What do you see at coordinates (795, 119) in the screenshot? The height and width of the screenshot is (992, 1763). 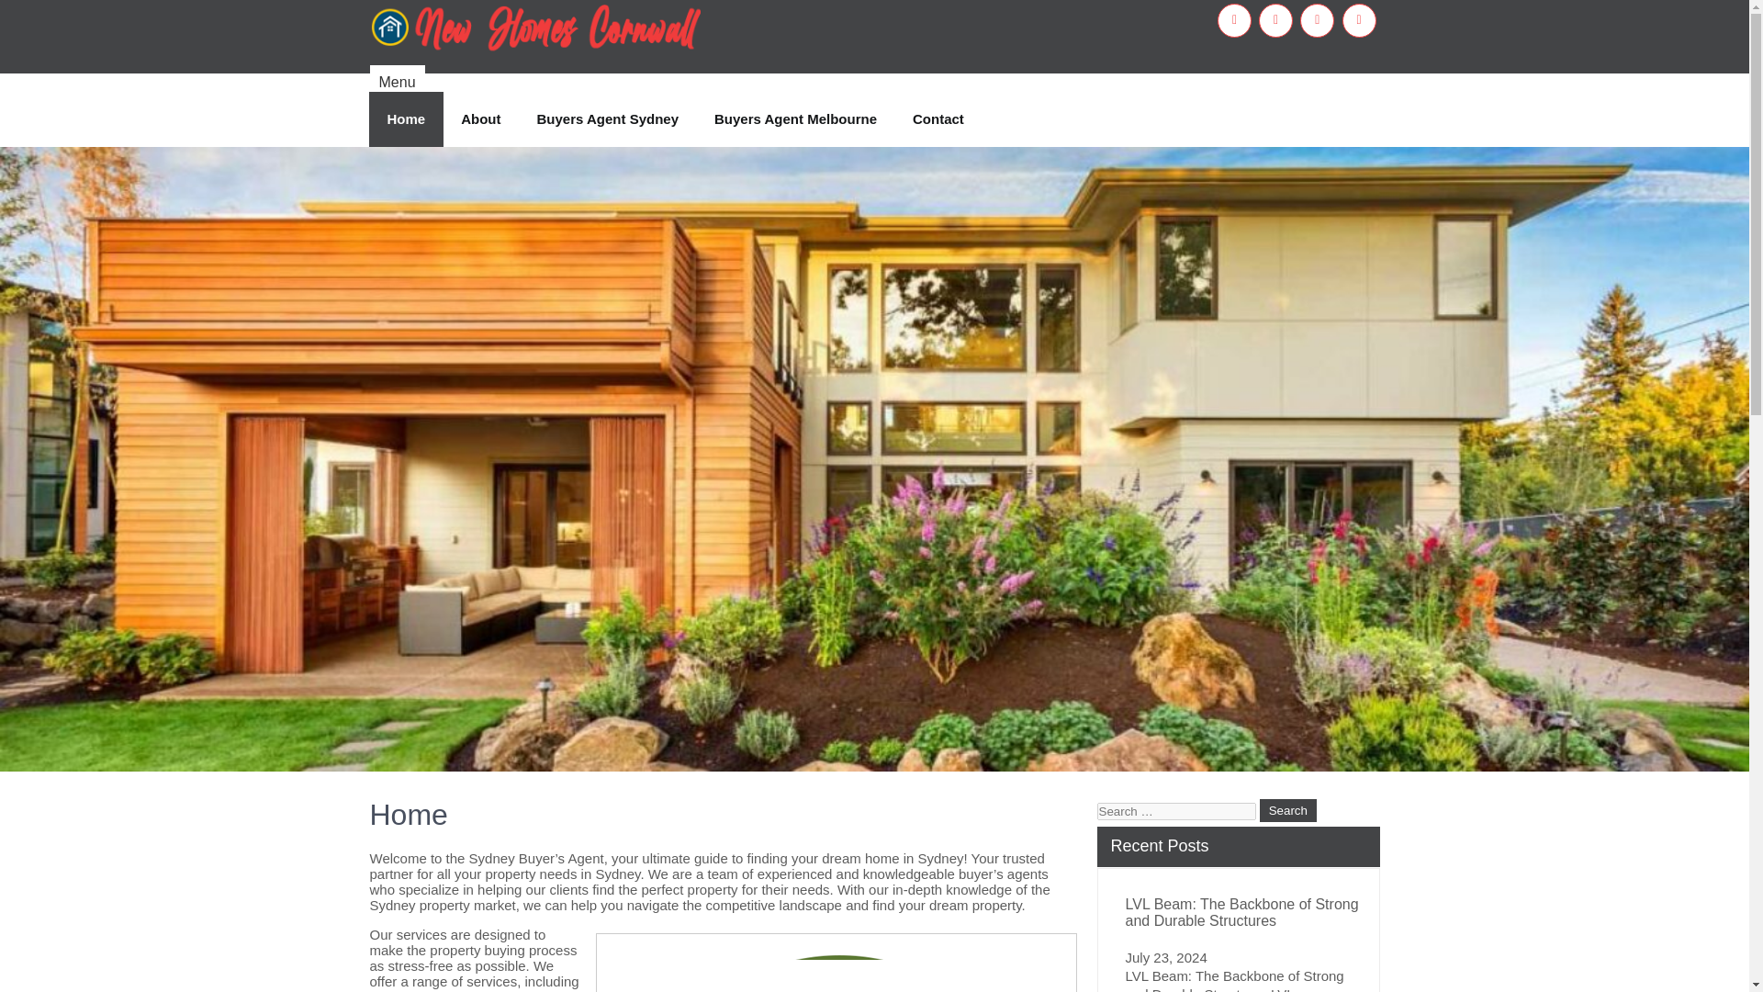 I see `Buyers Agent Melbourne` at bounding box center [795, 119].